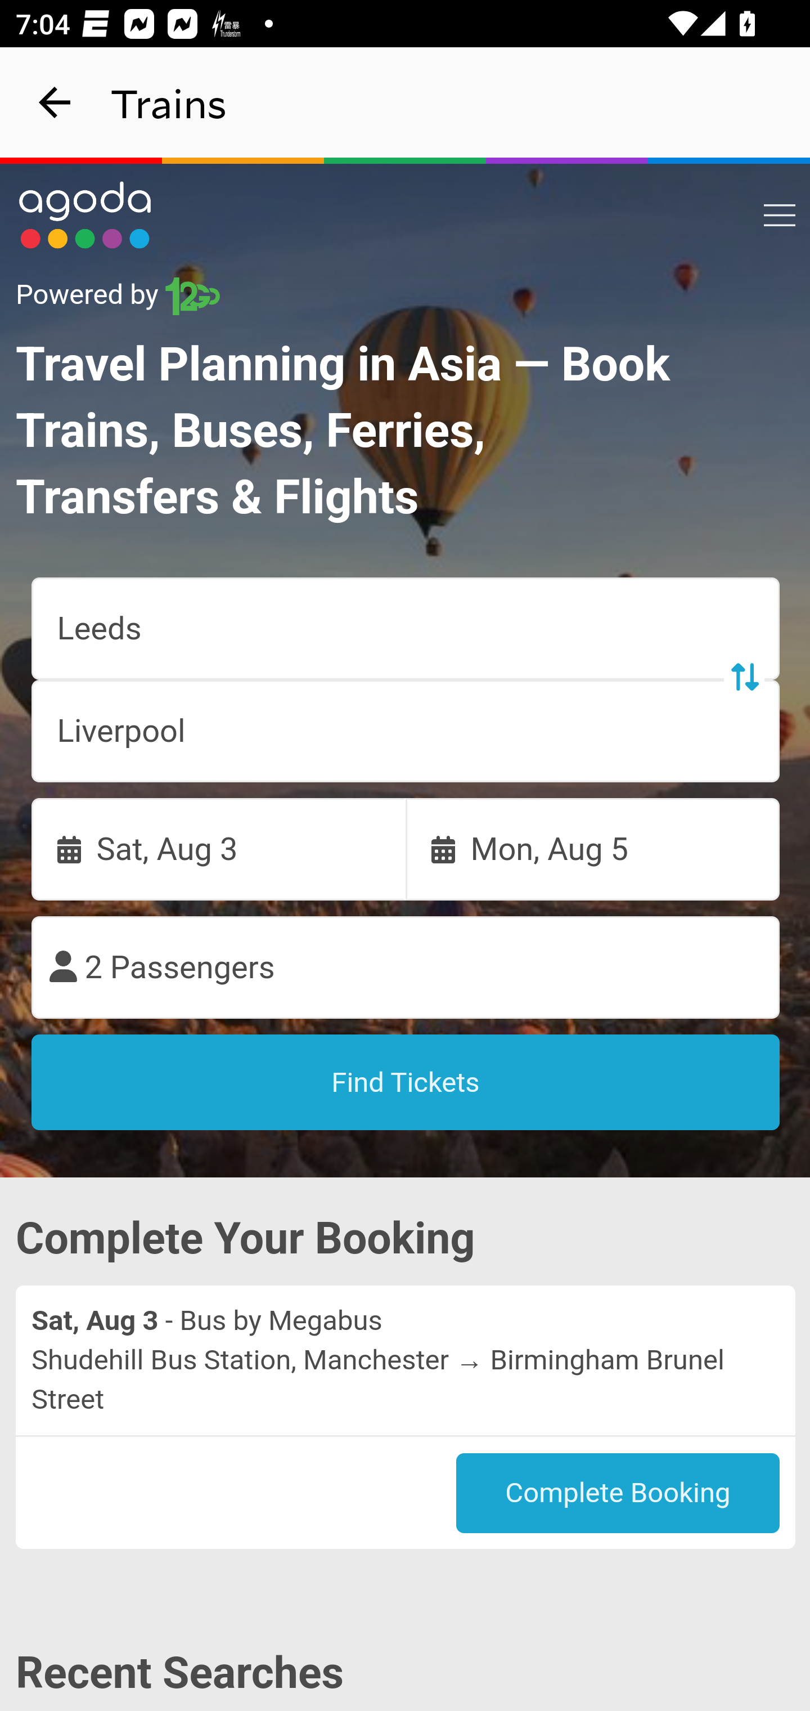  Describe the element at coordinates (406, 1083) in the screenshot. I see `Find Tickets` at that location.